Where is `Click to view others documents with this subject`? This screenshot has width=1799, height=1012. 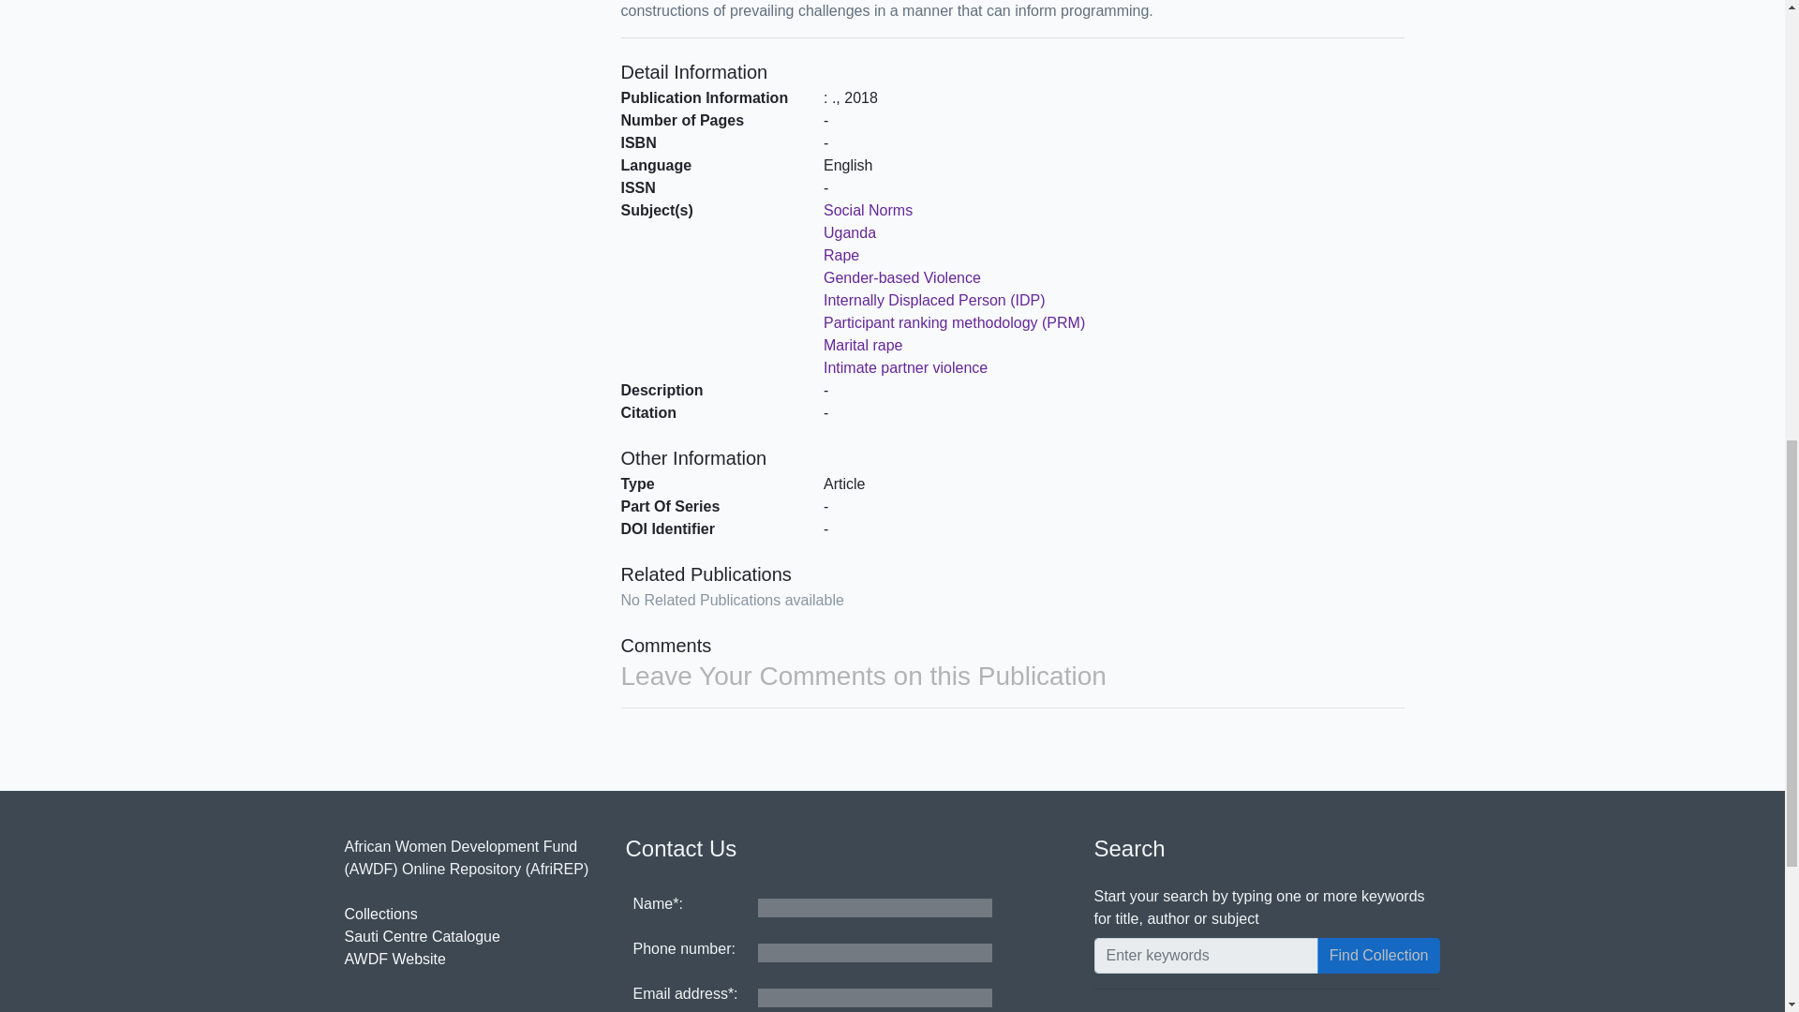
Click to view others documents with this subject is located at coordinates (901, 277).